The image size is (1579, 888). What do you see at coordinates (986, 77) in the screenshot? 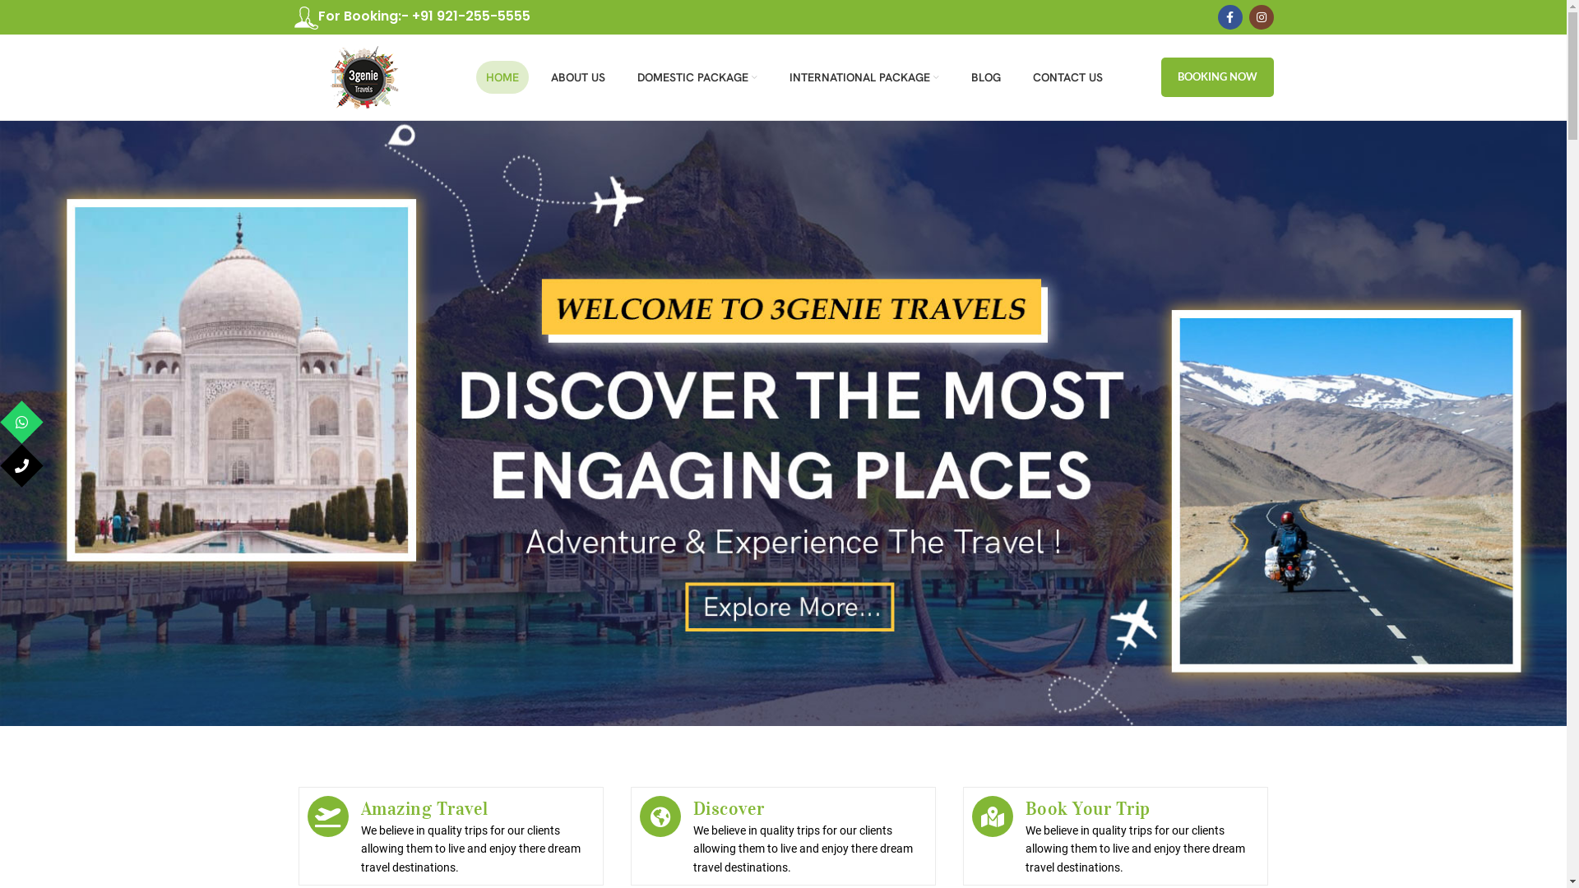
I see `BLOG` at bounding box center [986, 77].